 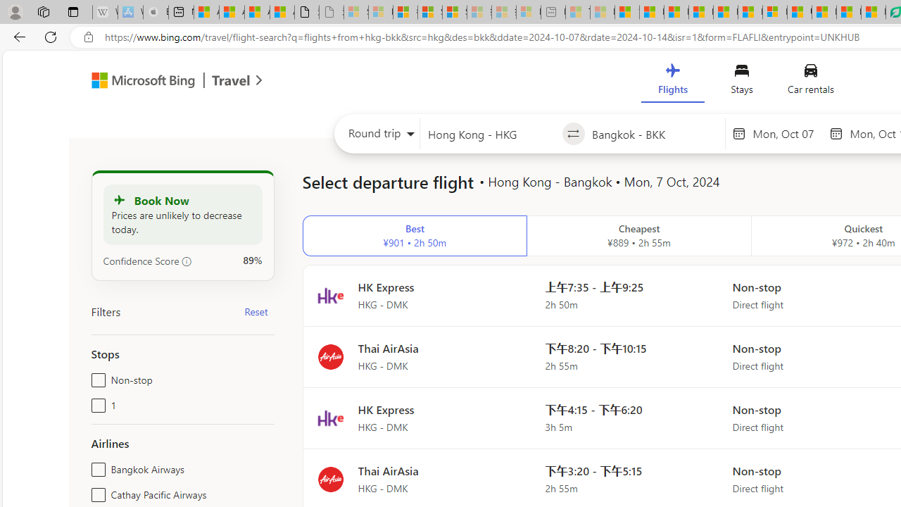 I want to click on Sign in to your Microsoft account - Sleeping, so click(x=356, y=13).